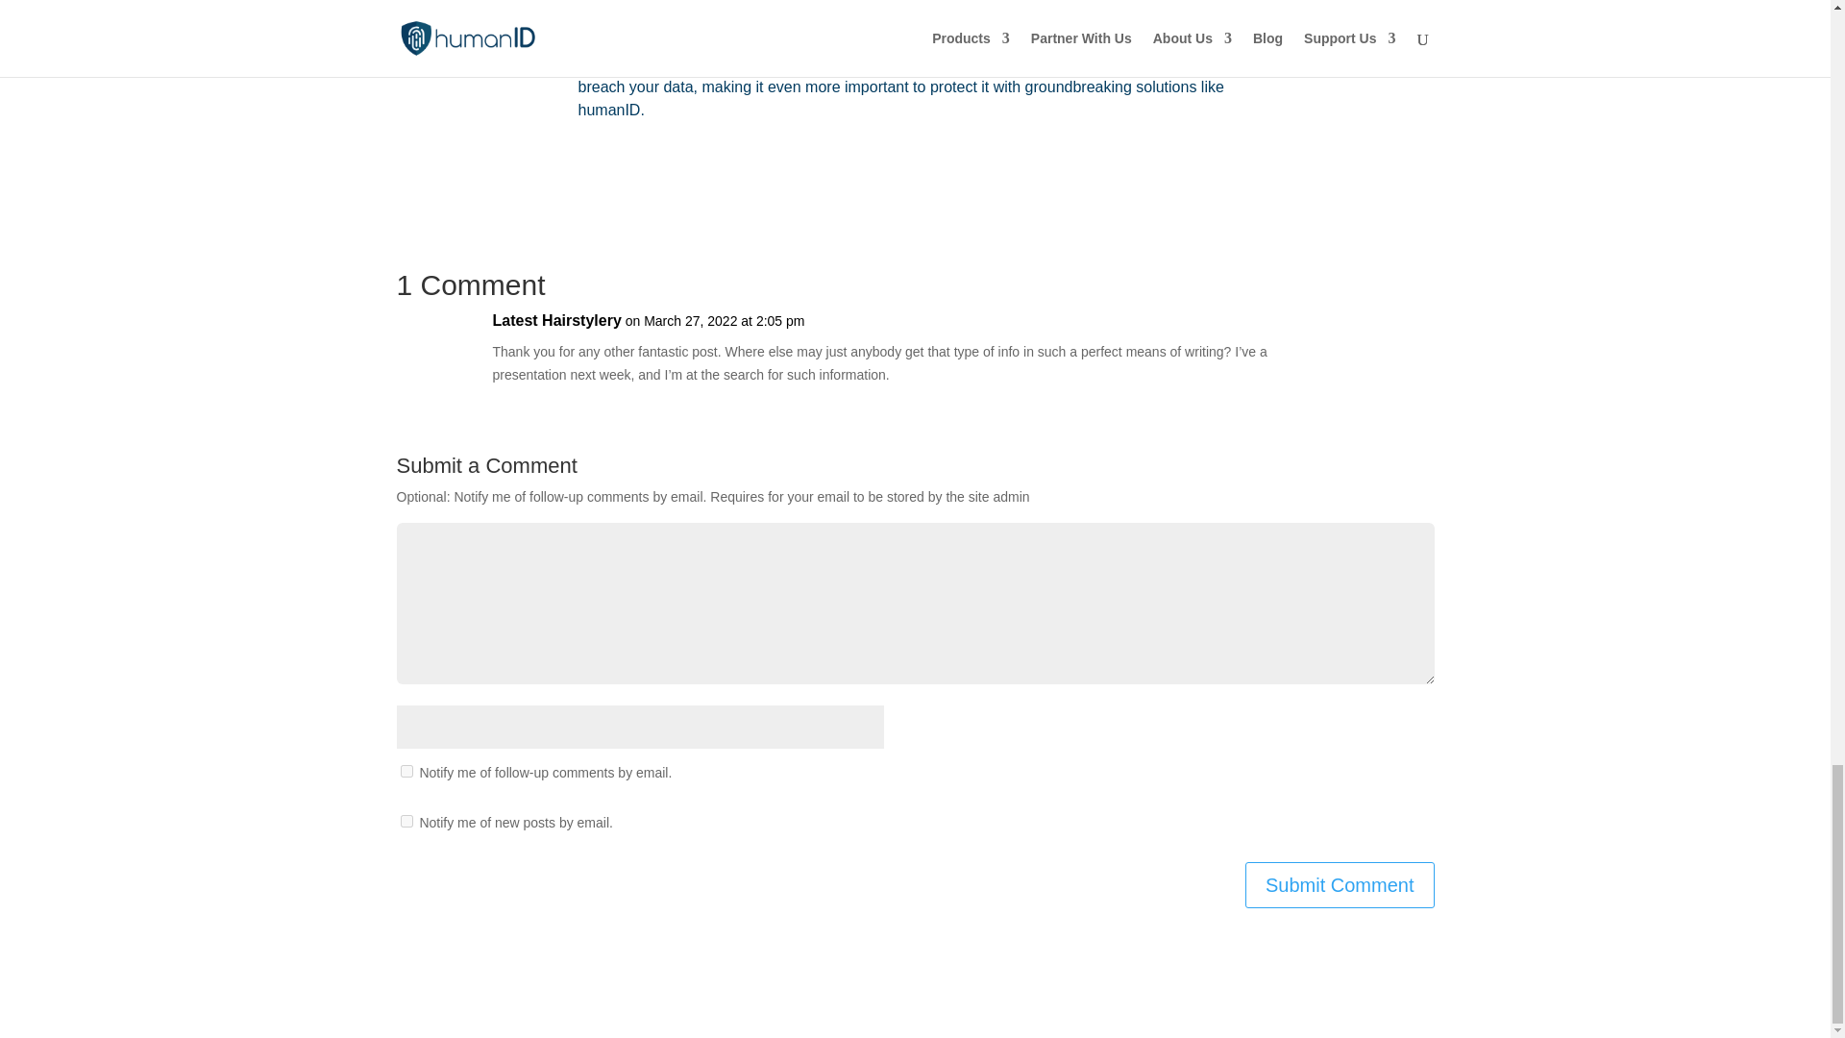 The height and width of the screenshot is (1038, 1845). I want to click on subscribe, so click(406, 771).